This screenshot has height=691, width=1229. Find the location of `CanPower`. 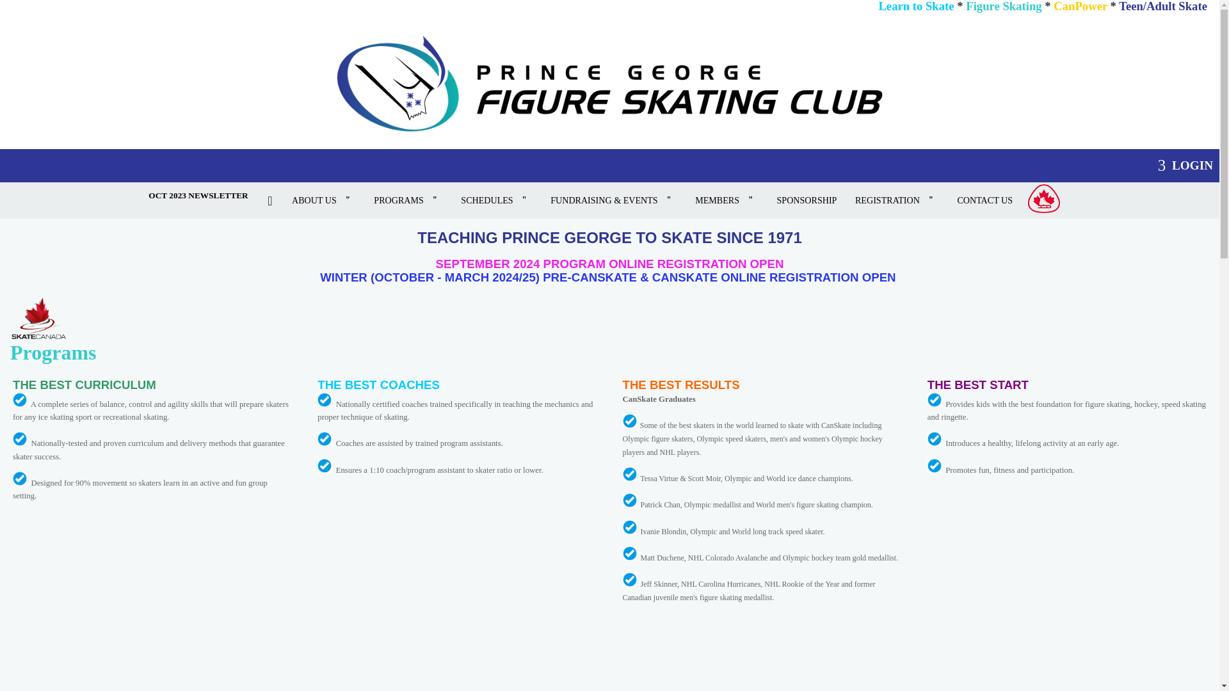

CanPower is located at coordinates (1080, 6).